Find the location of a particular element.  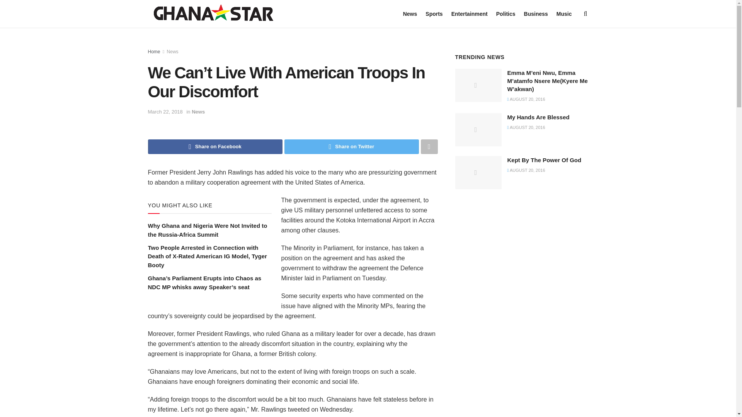

News is located at coordinates (410, 14).